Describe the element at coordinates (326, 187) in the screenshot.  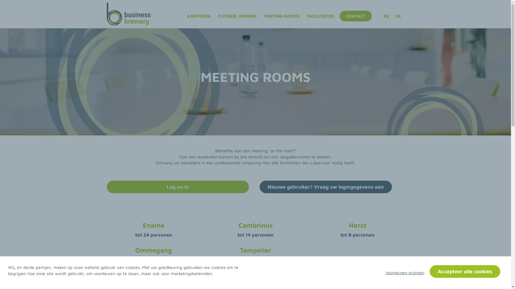
I see `Nieuwe gebruiker? Vraag uw logingegevens aan` at that location.